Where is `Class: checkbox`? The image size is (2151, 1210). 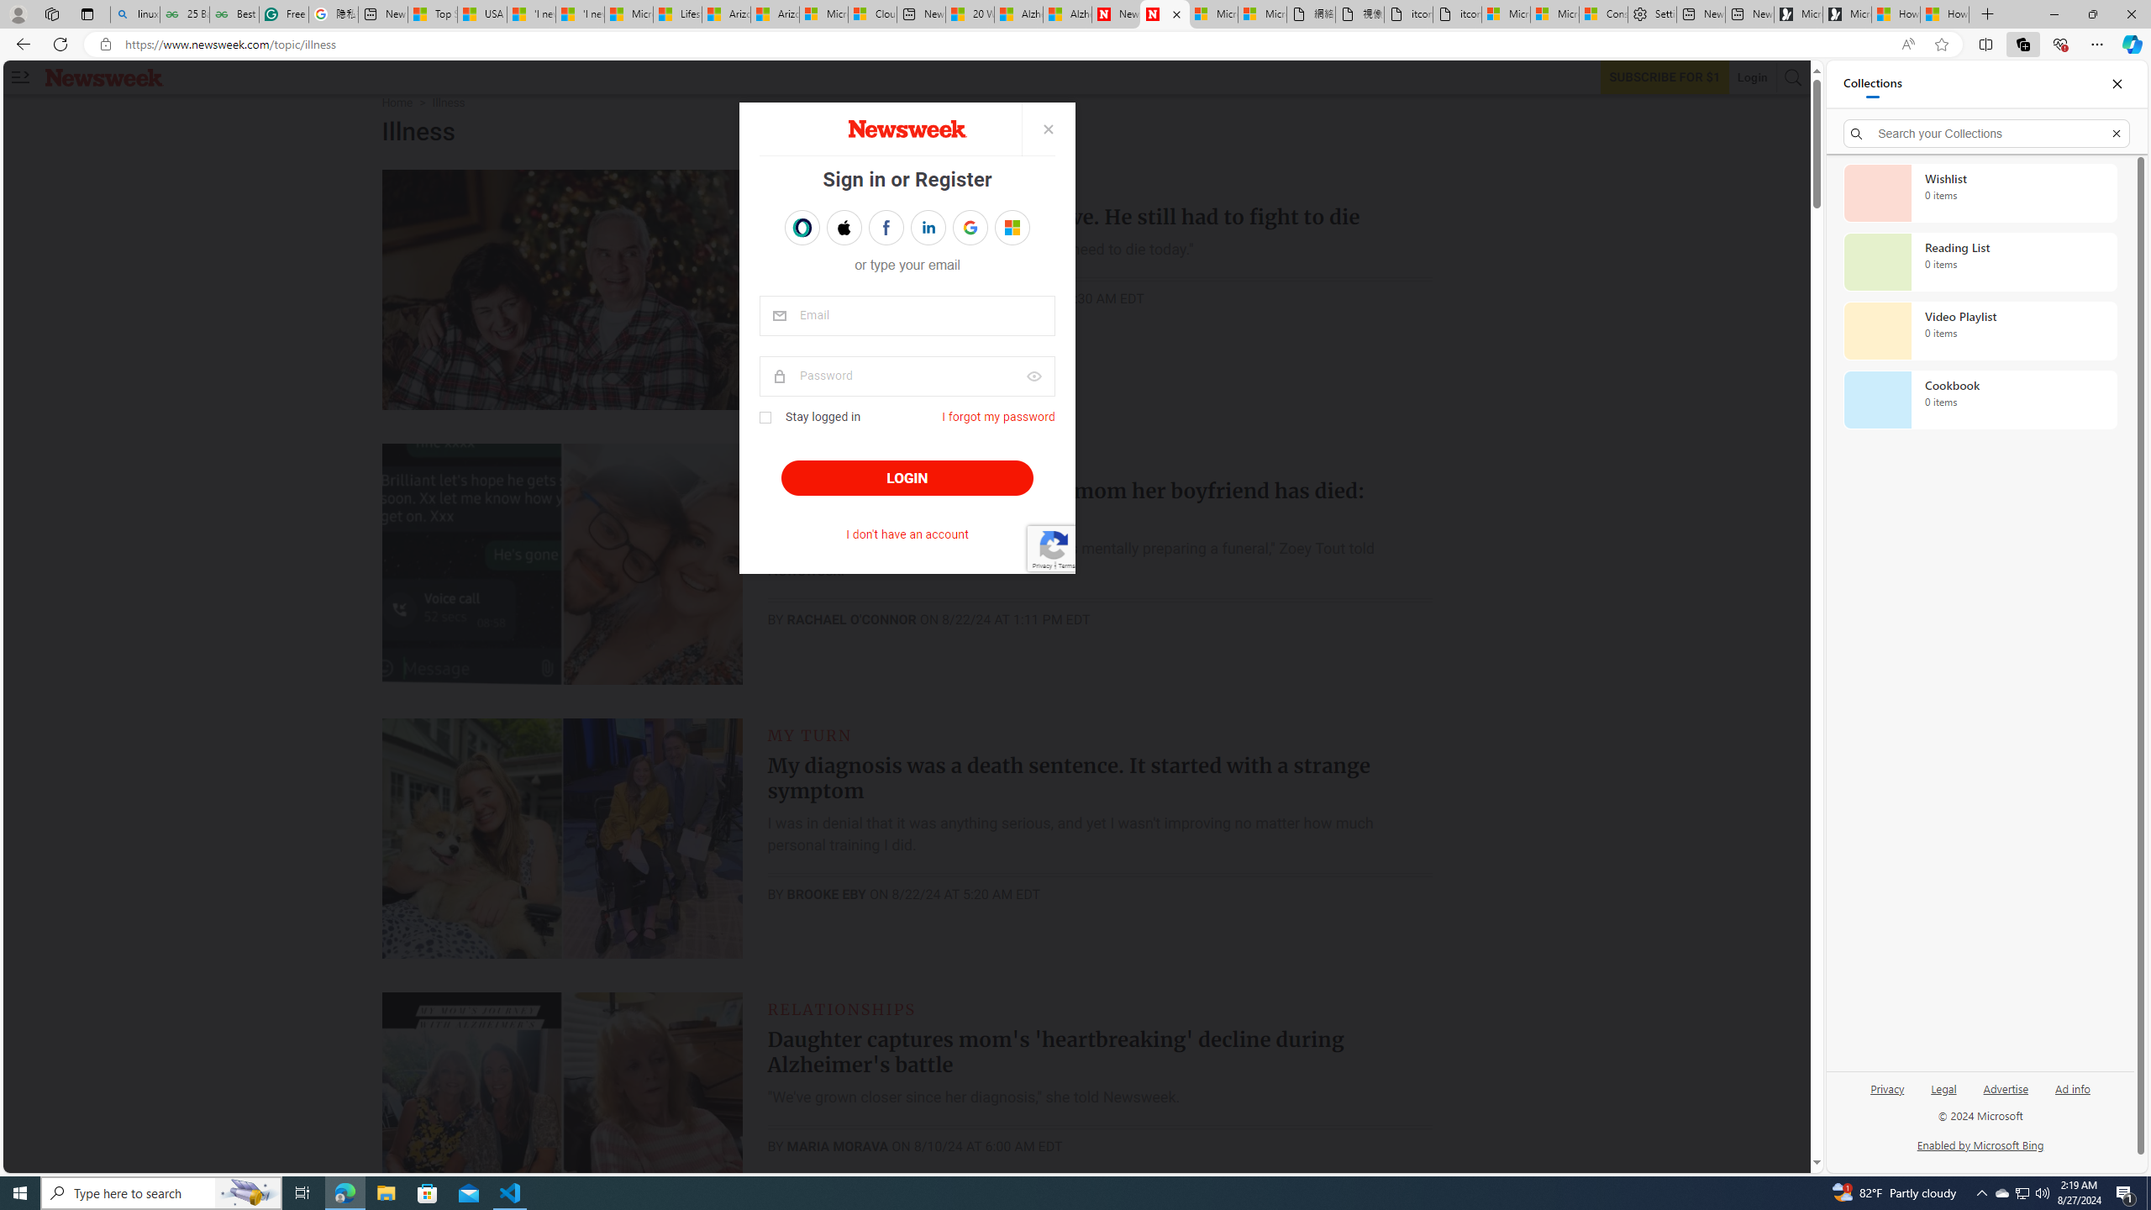
Class: checkbox is located at coordinates (765, 418).